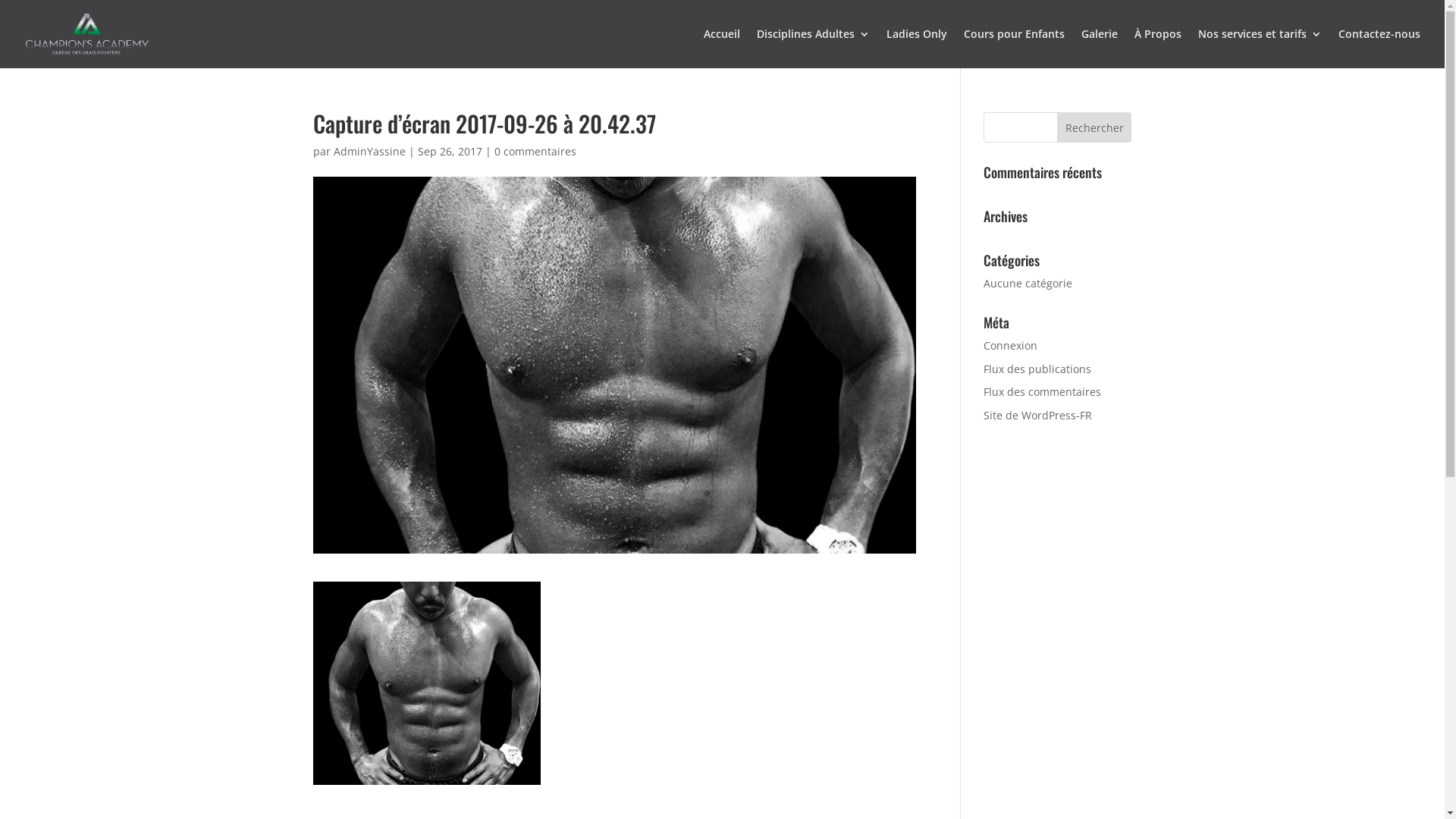 This screenshot has width=1456, height=819. I want to click on Flux des publications, so click(1037, 369).